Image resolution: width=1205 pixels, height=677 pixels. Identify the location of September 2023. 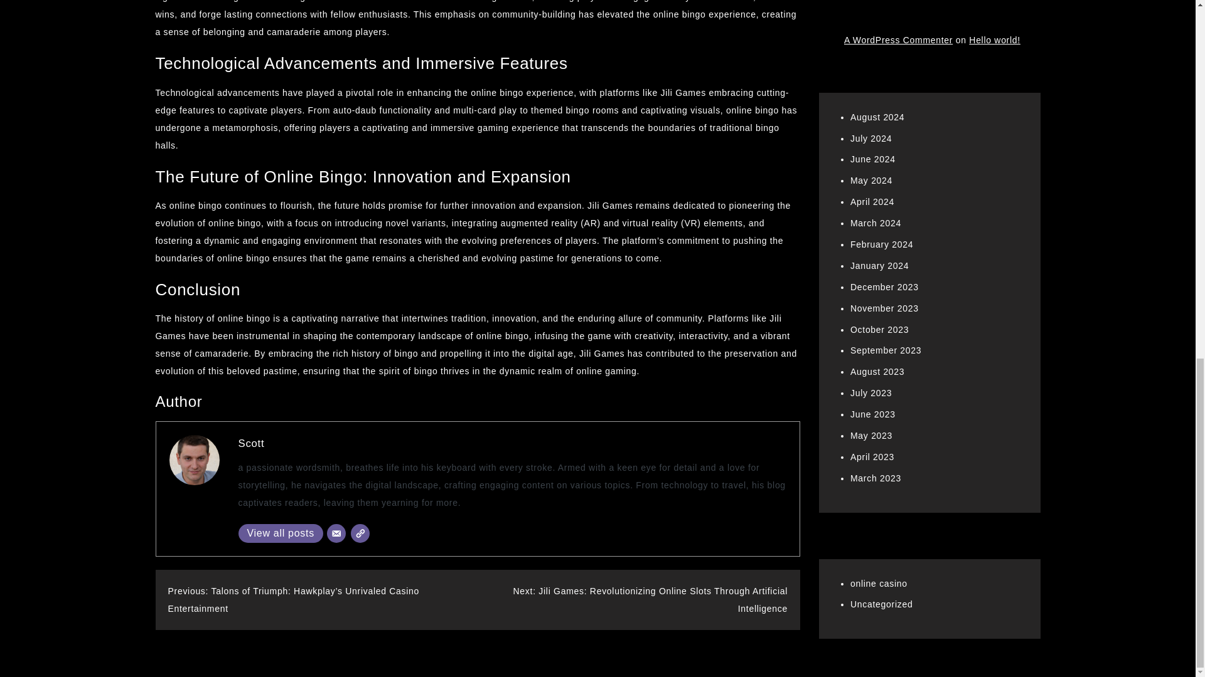
(886, 132).